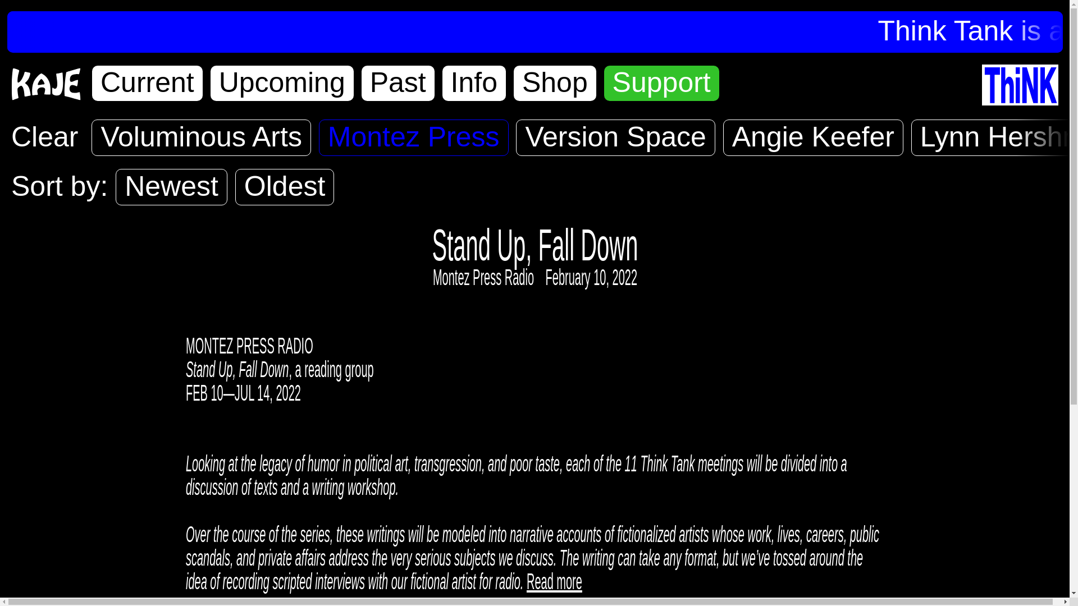 Image resolution: width=1078 pixels, height=606 pixels. Describe the element at coordinates (661, 83) in the screenshot. I see `Support` at that location.